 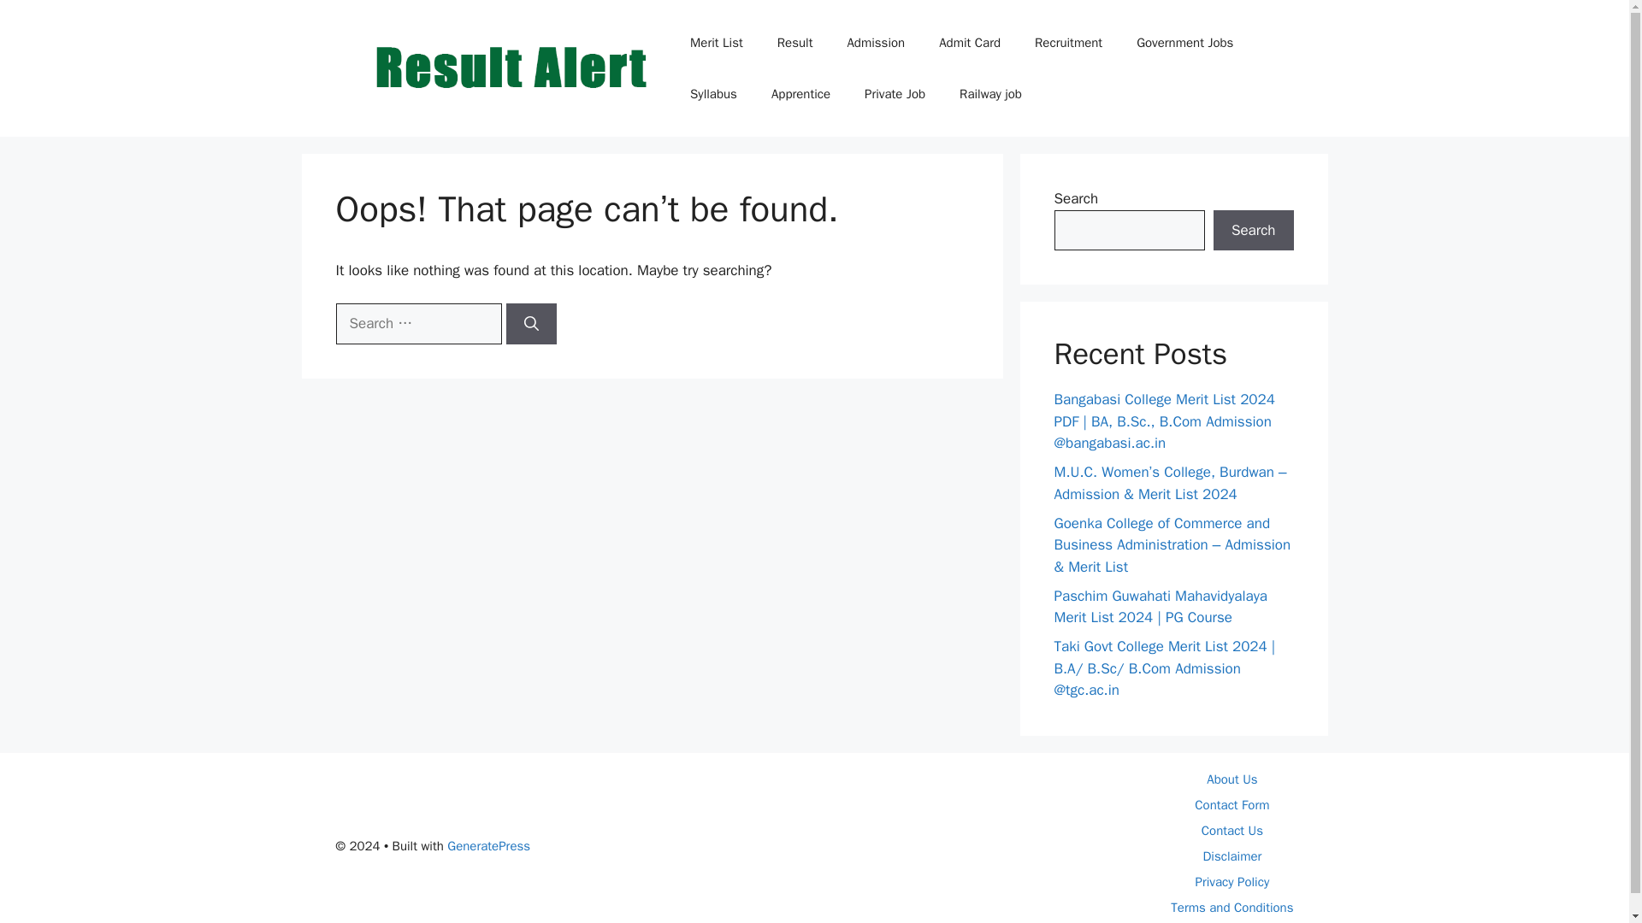 What do you see at coordinates (990, 94) in the screenshot?
I see `Railway job` at bounding box center [990, 94].